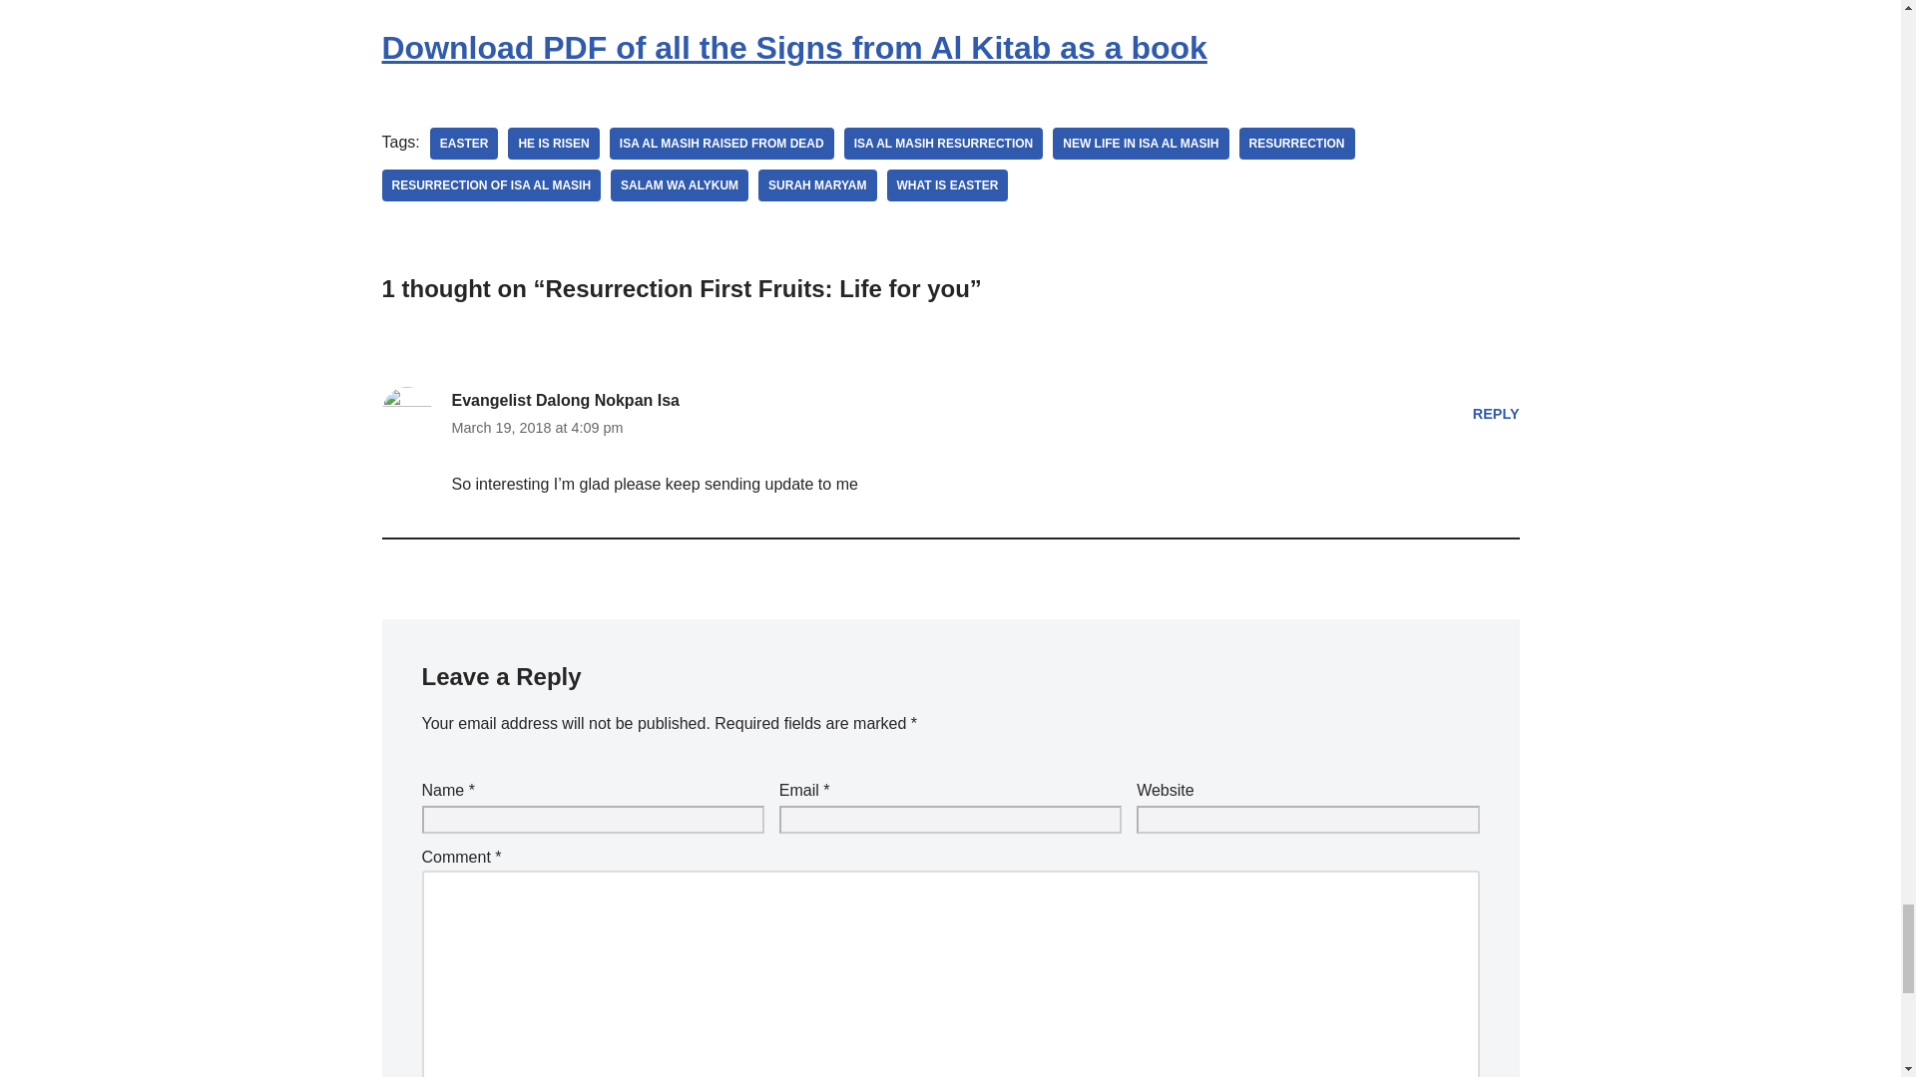 This screenshot has width=1916, height=1077. I want to click on salam wa alykum, so click(680, 184).